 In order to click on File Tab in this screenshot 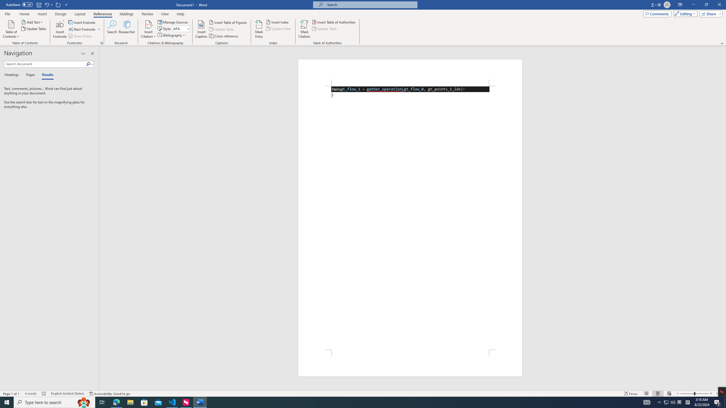, I will do `click(7, 14)`.